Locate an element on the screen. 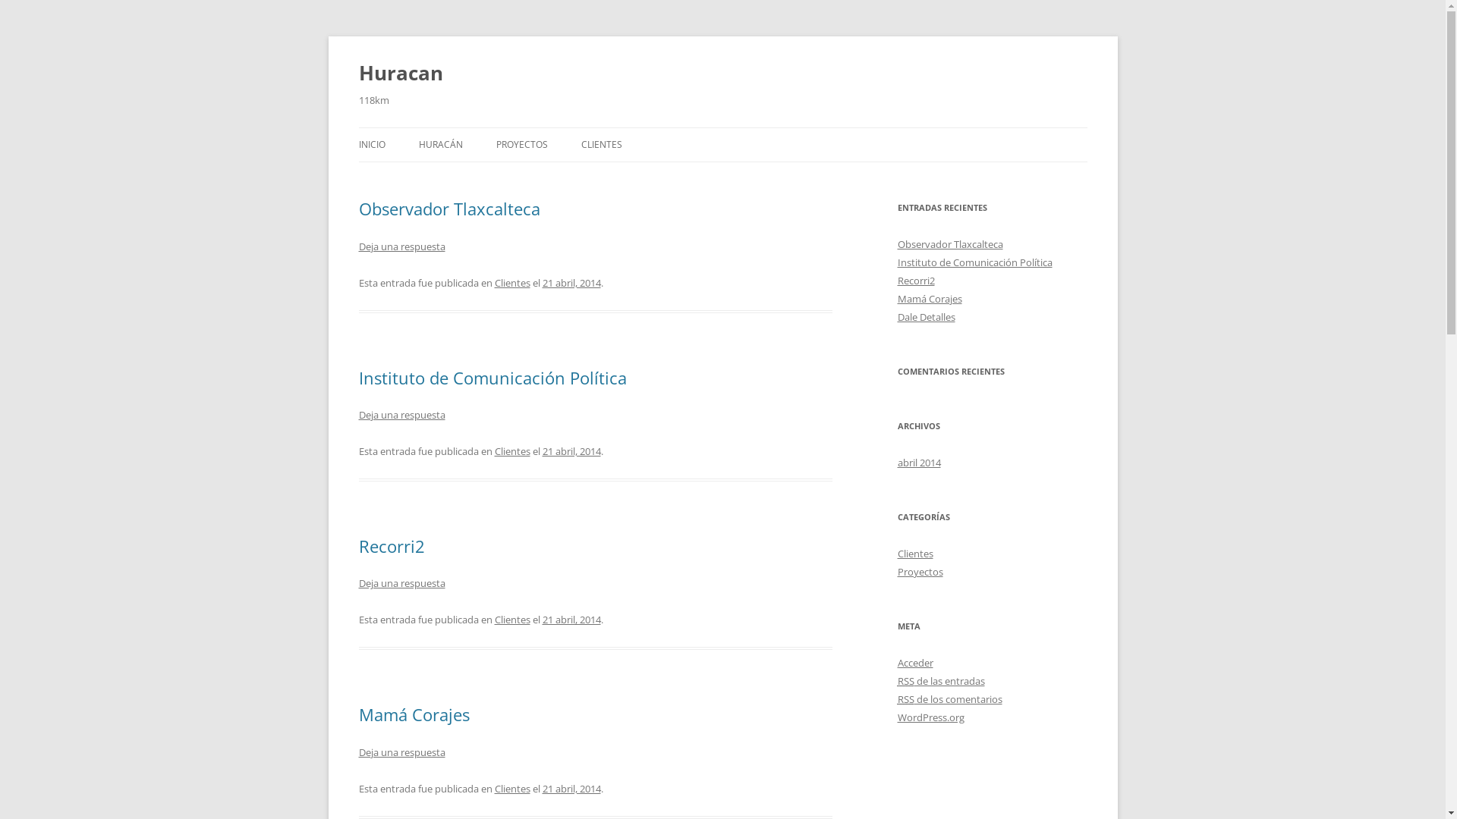  RSS de las entradas is located at coordinates (941, 681).